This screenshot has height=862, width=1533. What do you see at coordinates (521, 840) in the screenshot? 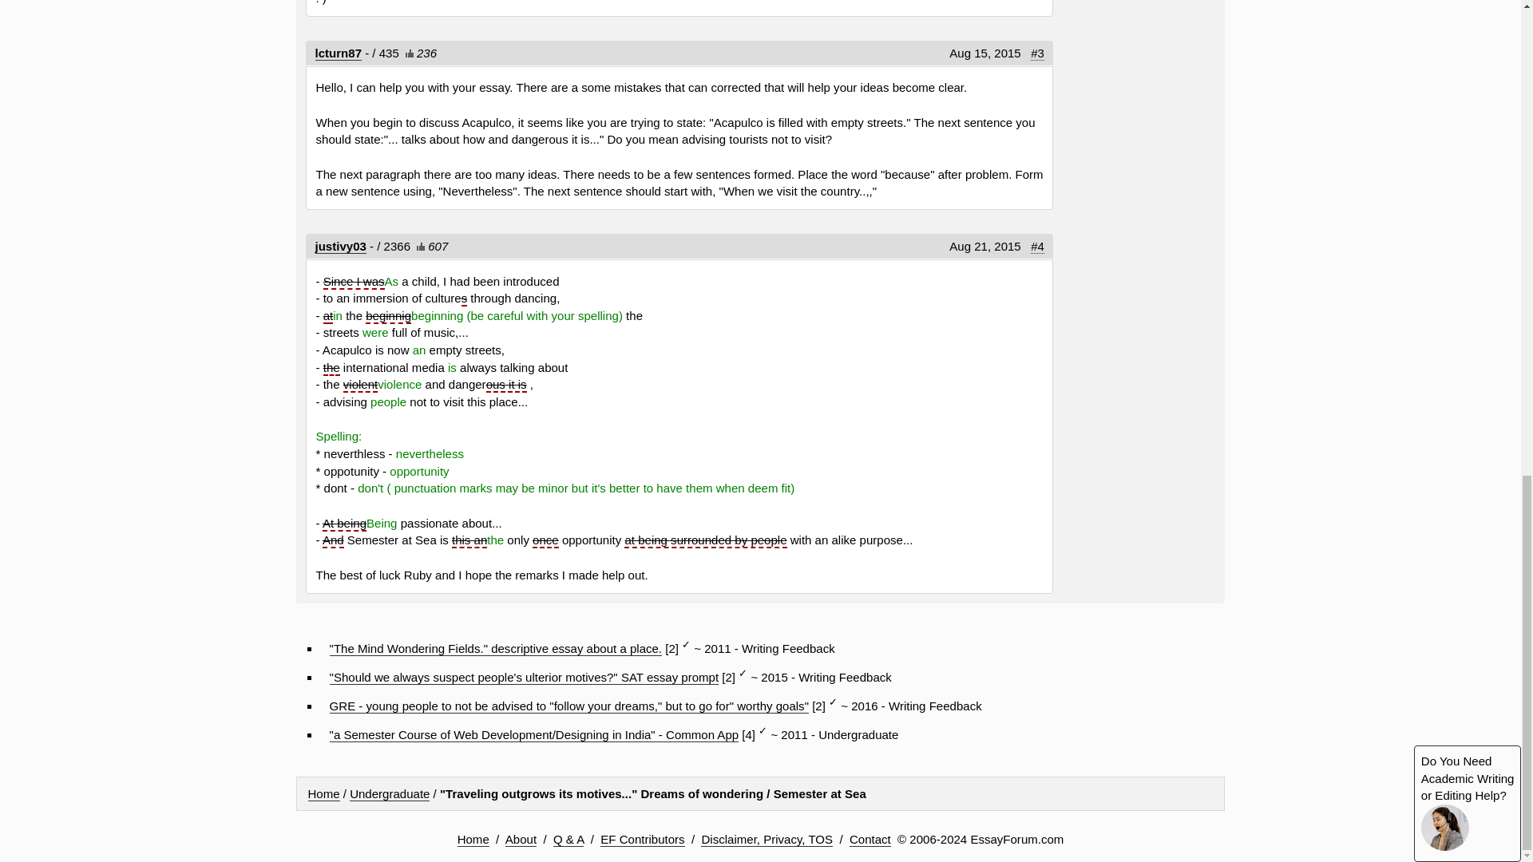
I see `About` at bounding box center [521, 840].